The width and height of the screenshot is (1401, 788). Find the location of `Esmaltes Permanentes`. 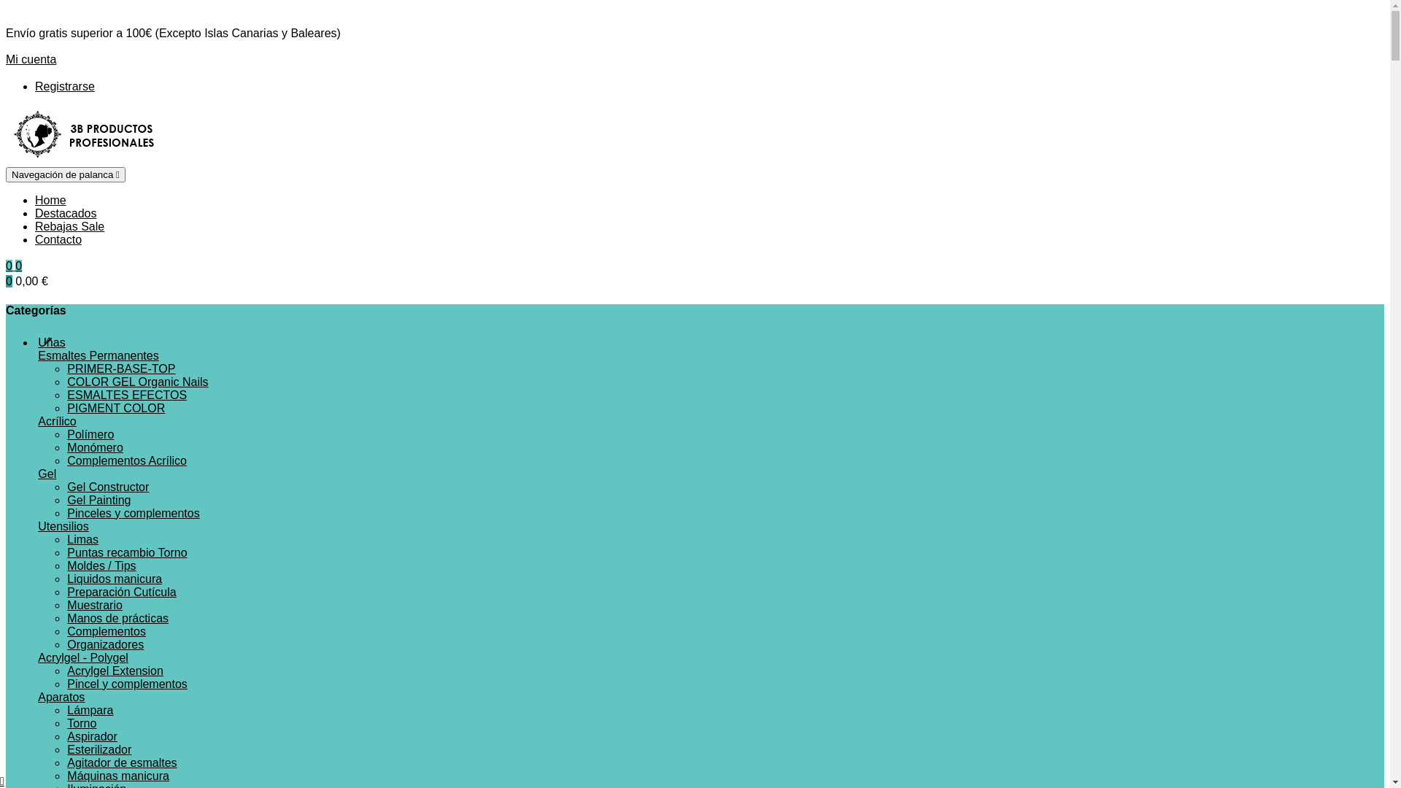

Esmaltes Permanentes is located at coordinates (98, 356).